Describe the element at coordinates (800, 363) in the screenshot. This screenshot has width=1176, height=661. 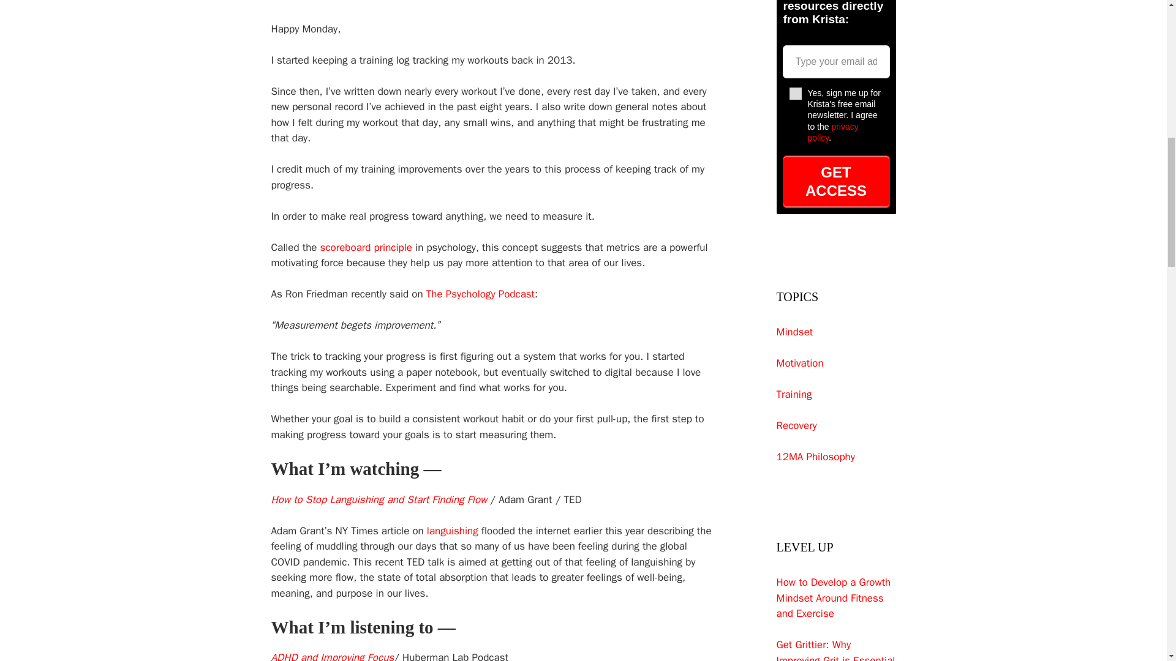
I see `Motivation` at that location.